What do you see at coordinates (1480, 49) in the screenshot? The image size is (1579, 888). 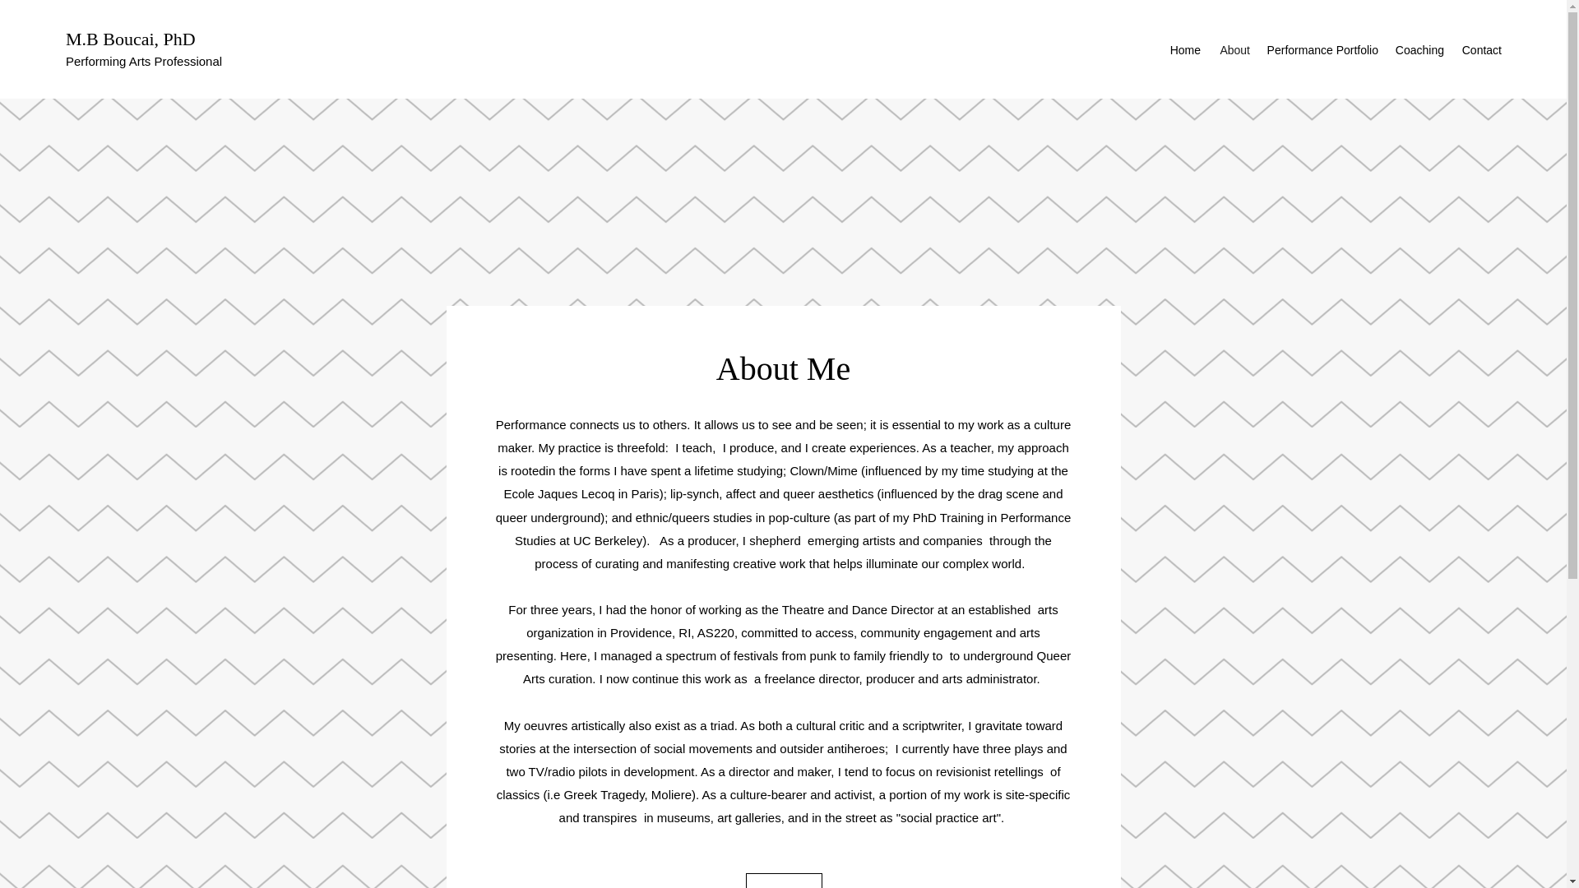 I see `Contact` at bounding box center [1480, 49].